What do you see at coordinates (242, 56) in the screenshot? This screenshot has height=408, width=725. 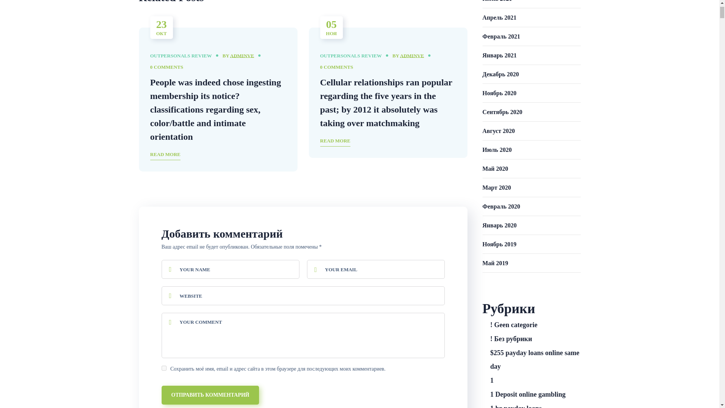 I see `ADMINVE` at bounding box center [242, 56].